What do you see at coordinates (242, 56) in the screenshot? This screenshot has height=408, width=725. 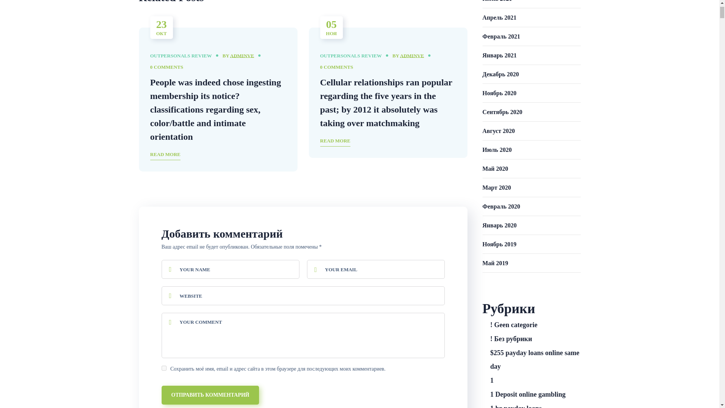 I see `ADMINVE` at bounding box center [242, 56].